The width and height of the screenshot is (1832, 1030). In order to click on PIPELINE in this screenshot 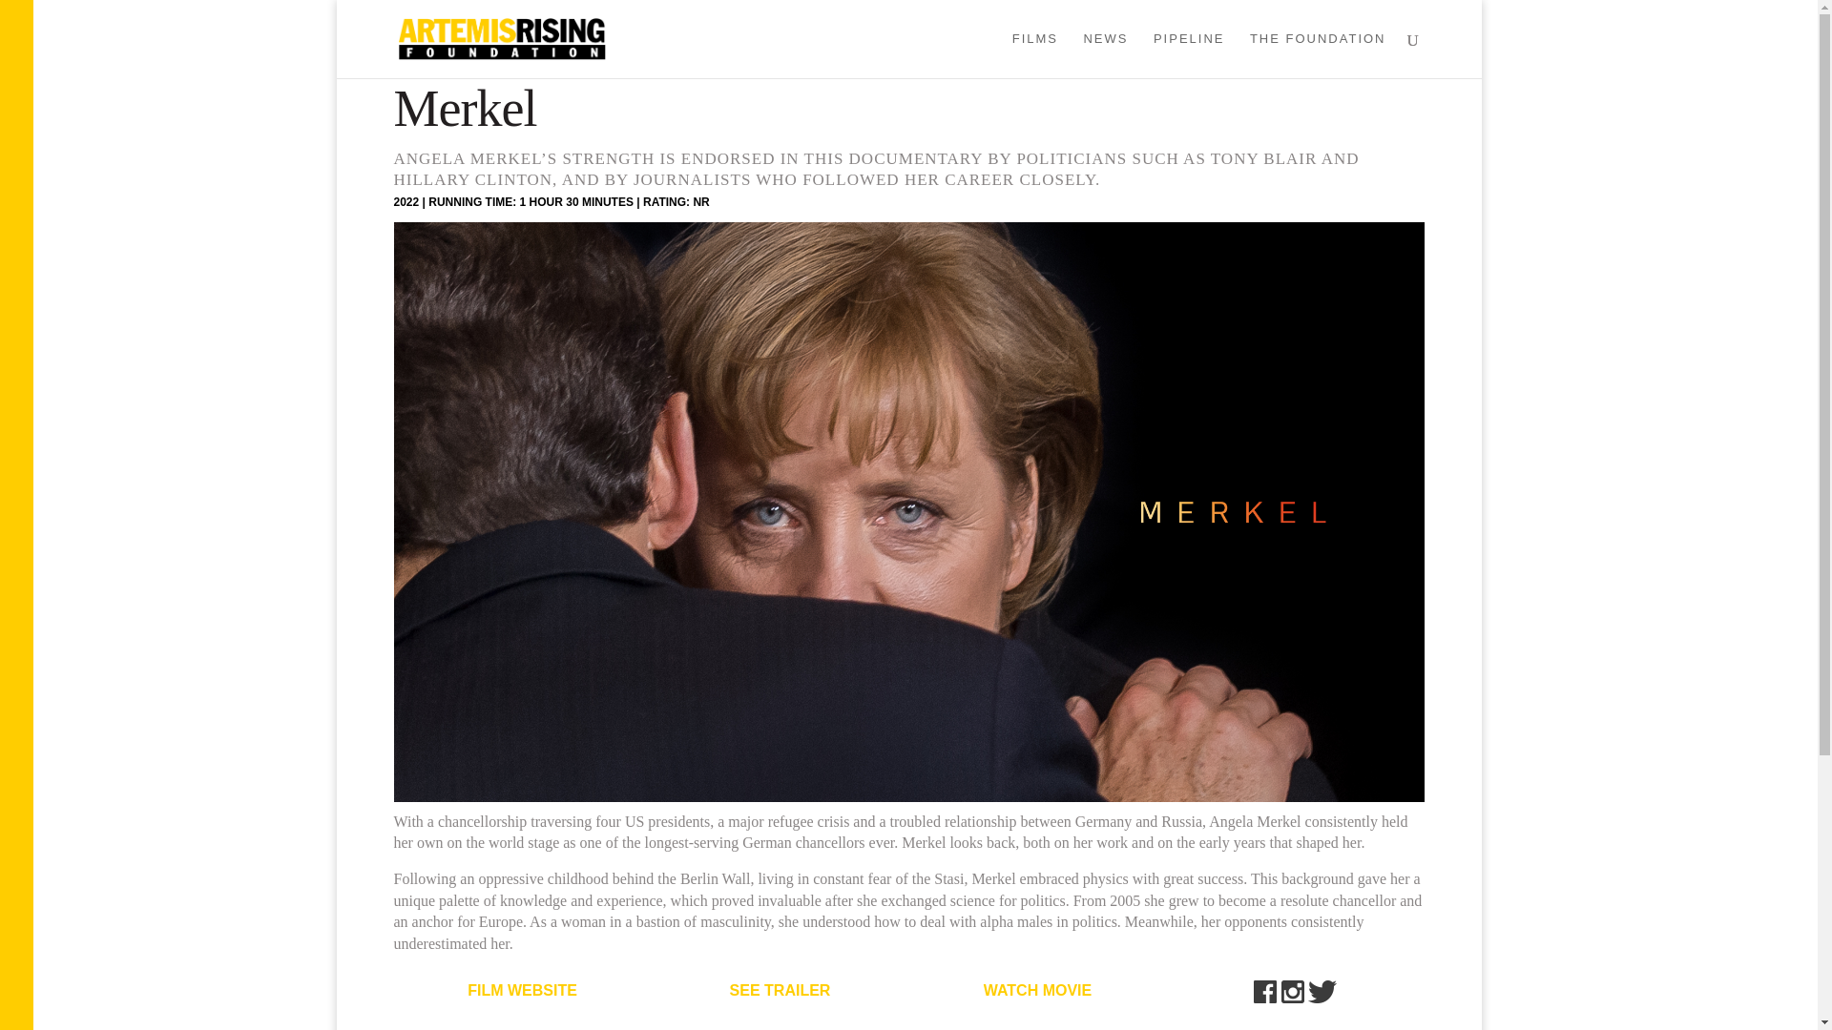, I will do `click(1189, 55)`.